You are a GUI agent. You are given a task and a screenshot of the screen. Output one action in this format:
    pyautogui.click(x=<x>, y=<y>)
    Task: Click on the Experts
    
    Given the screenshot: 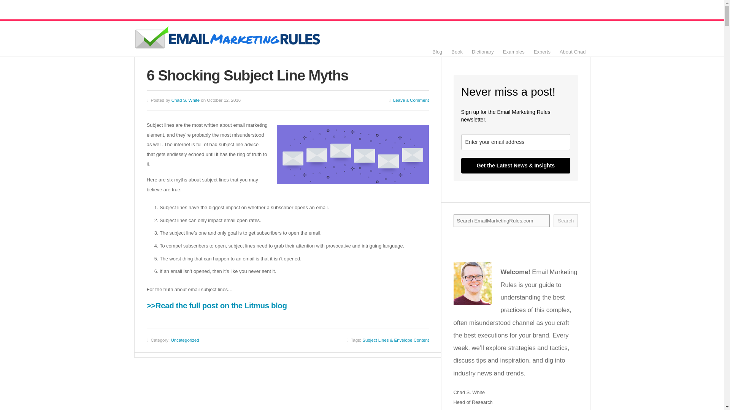 What is the action you would take?
    pyautogui.click(x=542, y=52)
    